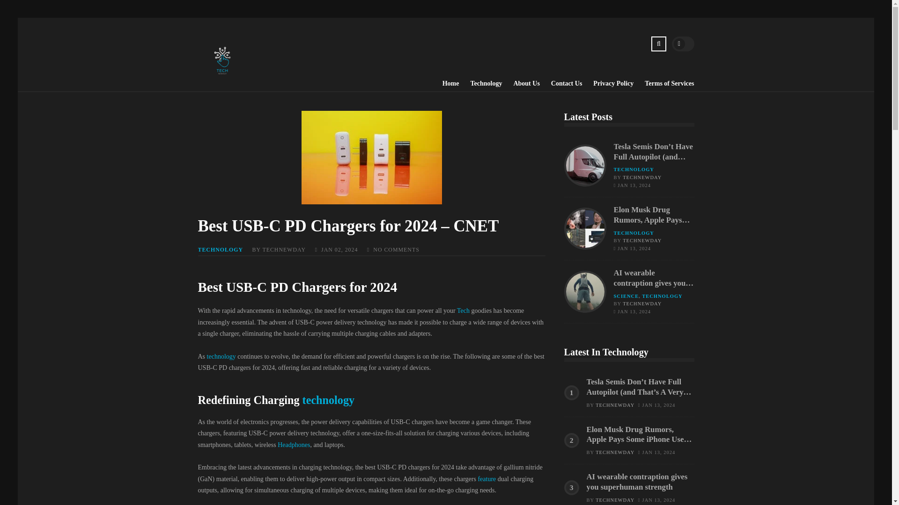 The image size is (899, 505). Describe the element at coordinates (329, 400) in the screenshot. I see `technology` at that location.